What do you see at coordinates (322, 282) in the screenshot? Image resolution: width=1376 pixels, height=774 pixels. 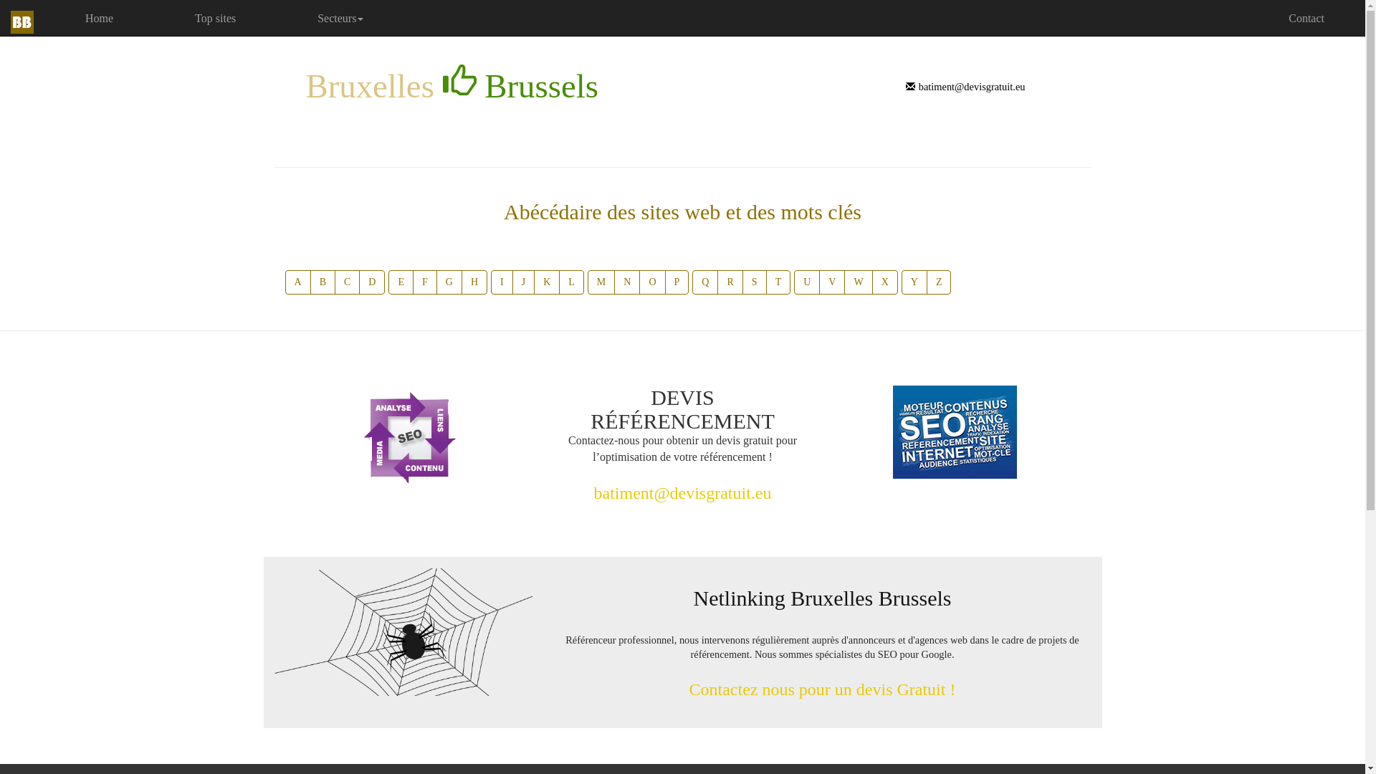 I see `B` at bounding box center [322, 282].